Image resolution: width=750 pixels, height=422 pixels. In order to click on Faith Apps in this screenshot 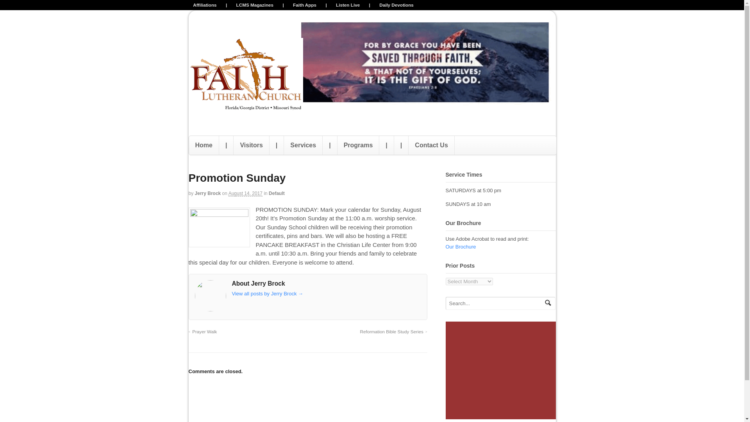, I will do `click(304, 5)`.